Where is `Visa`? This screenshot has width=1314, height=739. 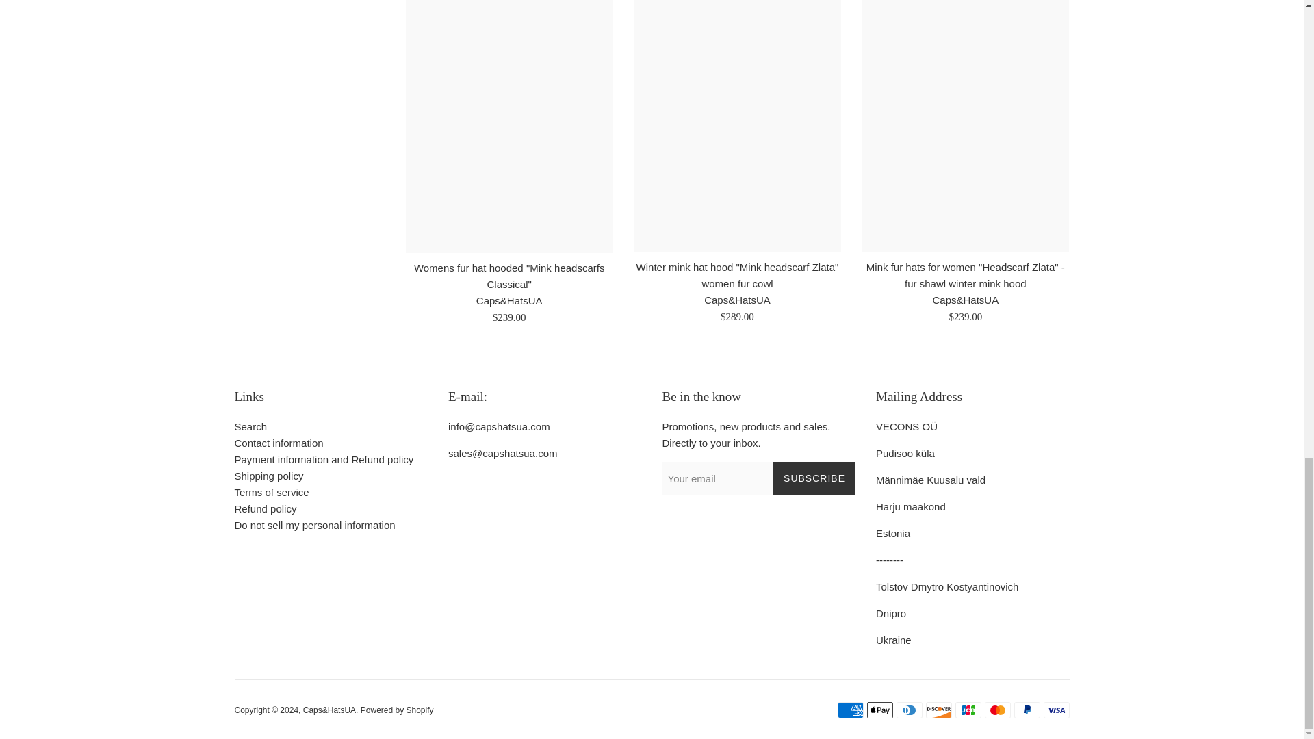 Visa is located at coordinates (1056, 709).